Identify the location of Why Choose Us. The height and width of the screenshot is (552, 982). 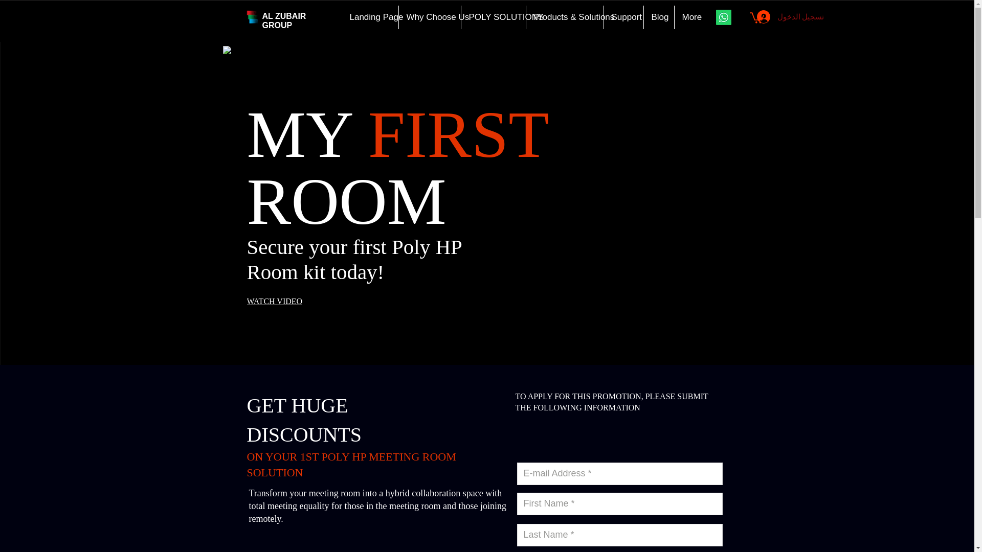
(429, 17).